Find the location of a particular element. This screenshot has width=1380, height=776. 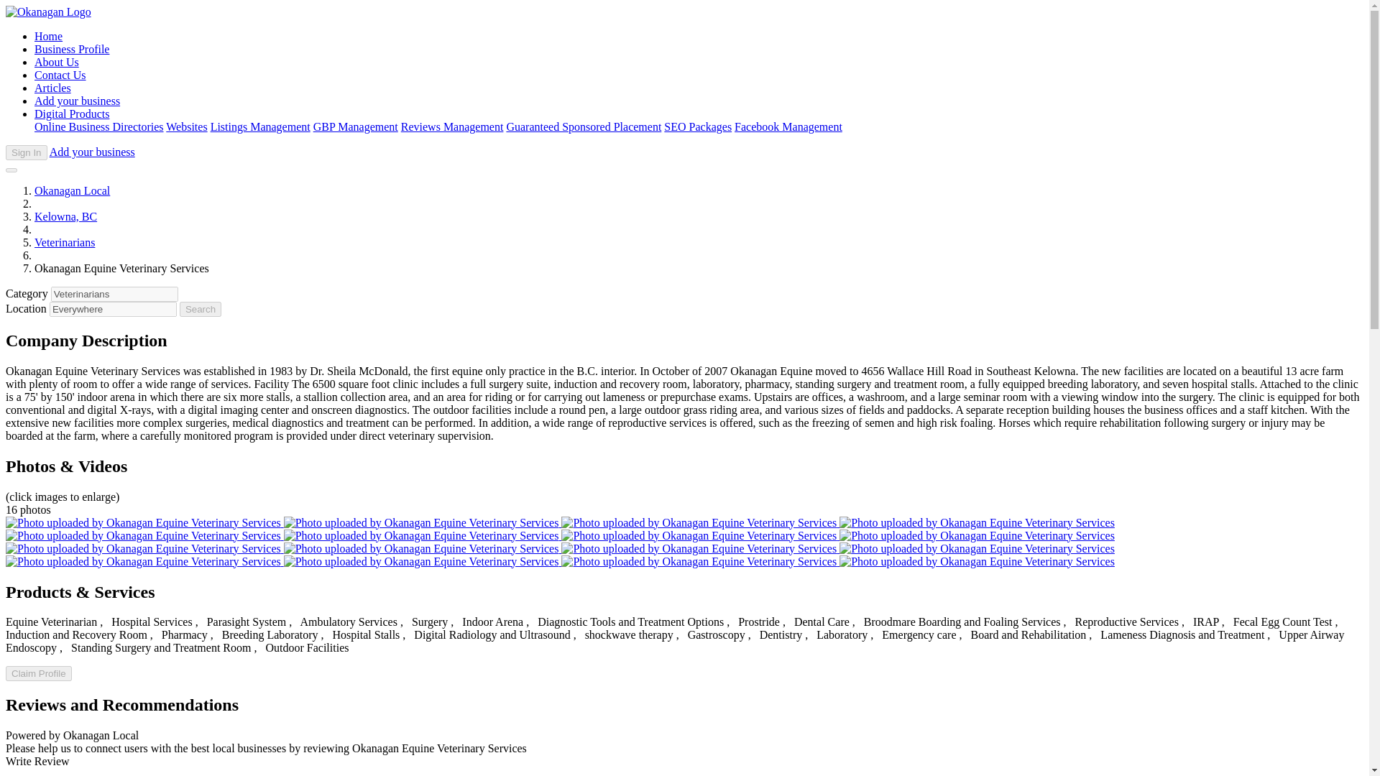

Photo uploaded by Okanagan Equine Veterinary Services is located at coordinates (423, 522).